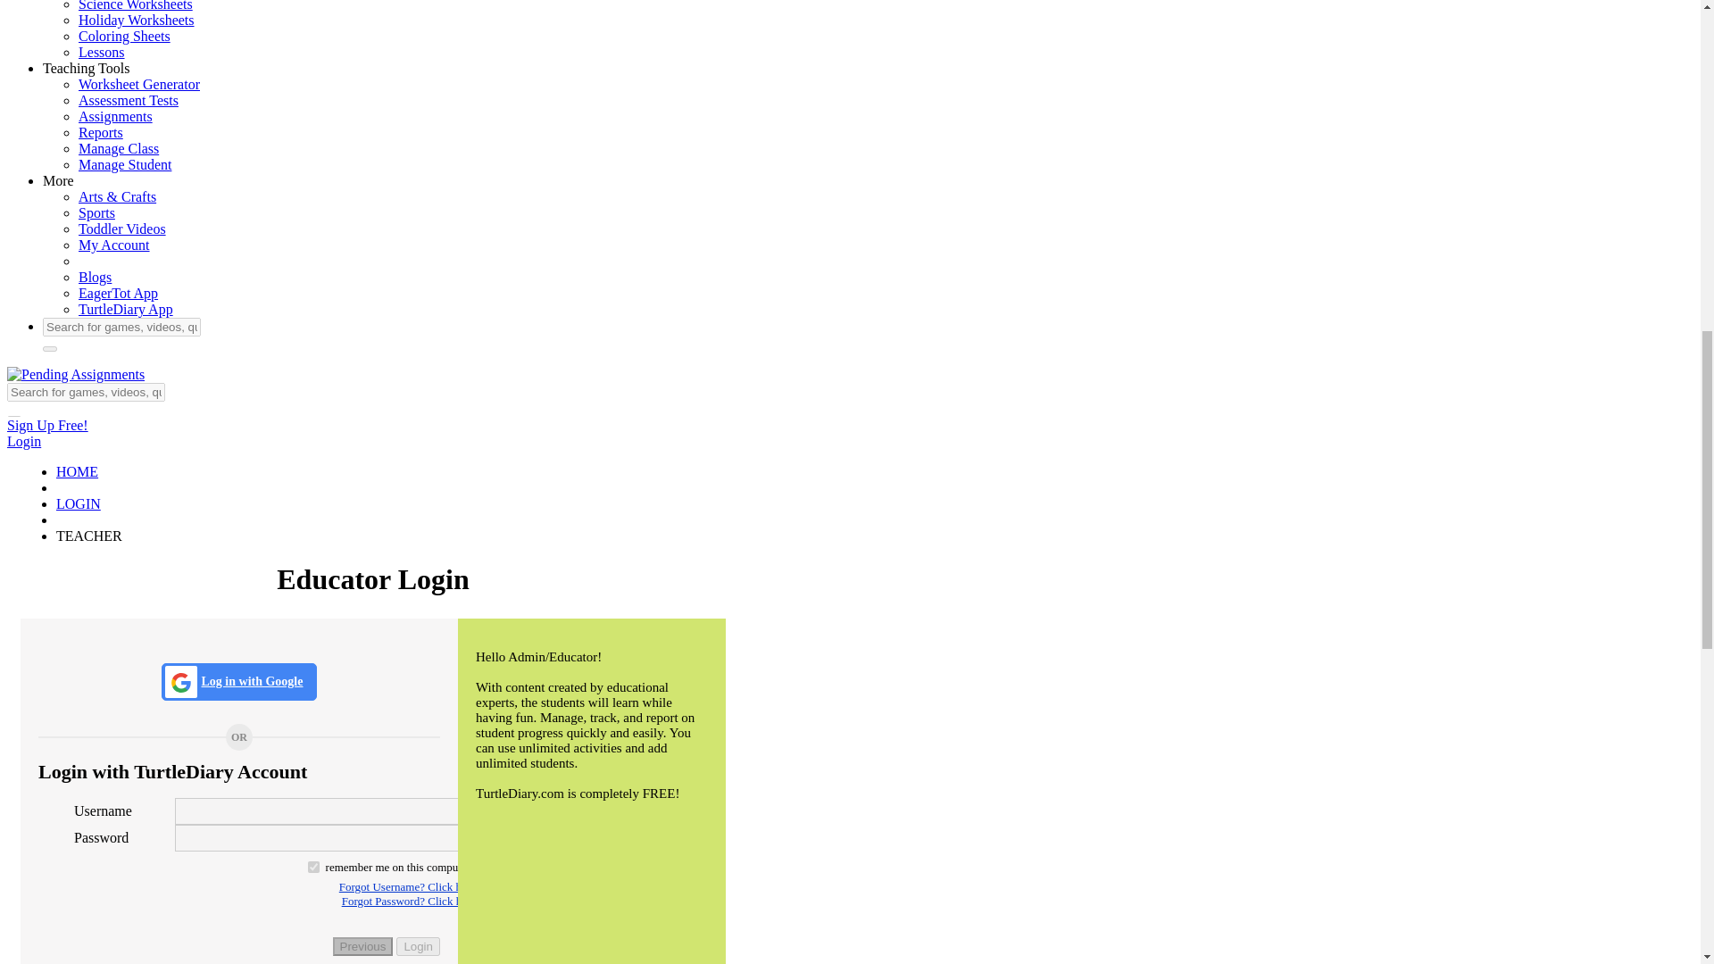 This screenshot has height=964, width=1714. I want to click on TurtleDiary, so click(125, 309).